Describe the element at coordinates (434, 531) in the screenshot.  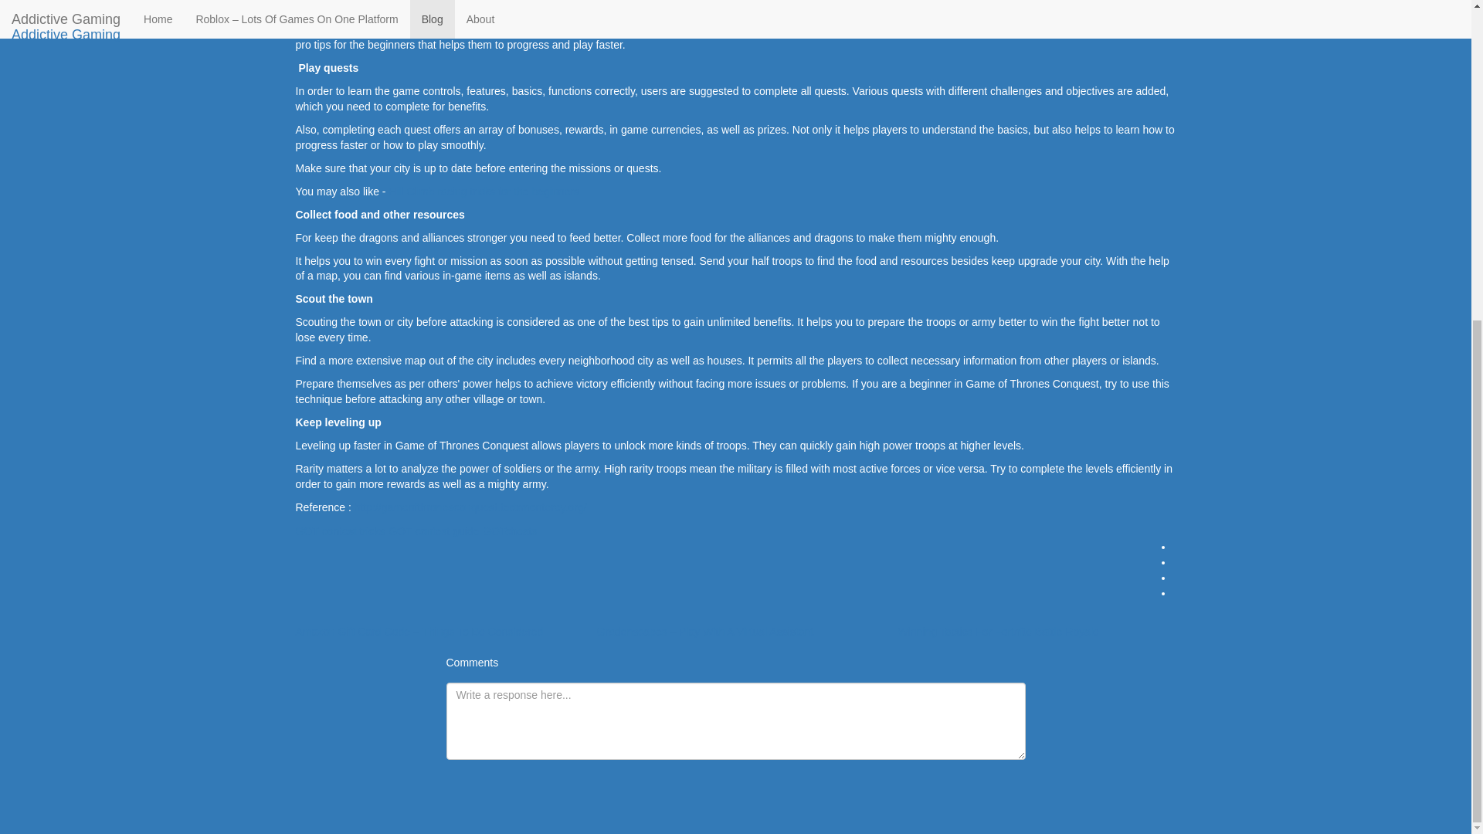
I see `GOT contest guide` at that location.